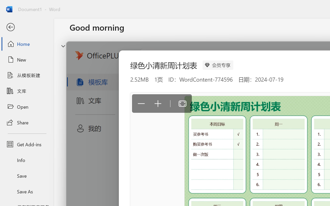 Image resolution: width=330 pixels, height=206 pixels. Describe the element at coordinates (27, 160) in the screenshot. I see `Info` at that location.